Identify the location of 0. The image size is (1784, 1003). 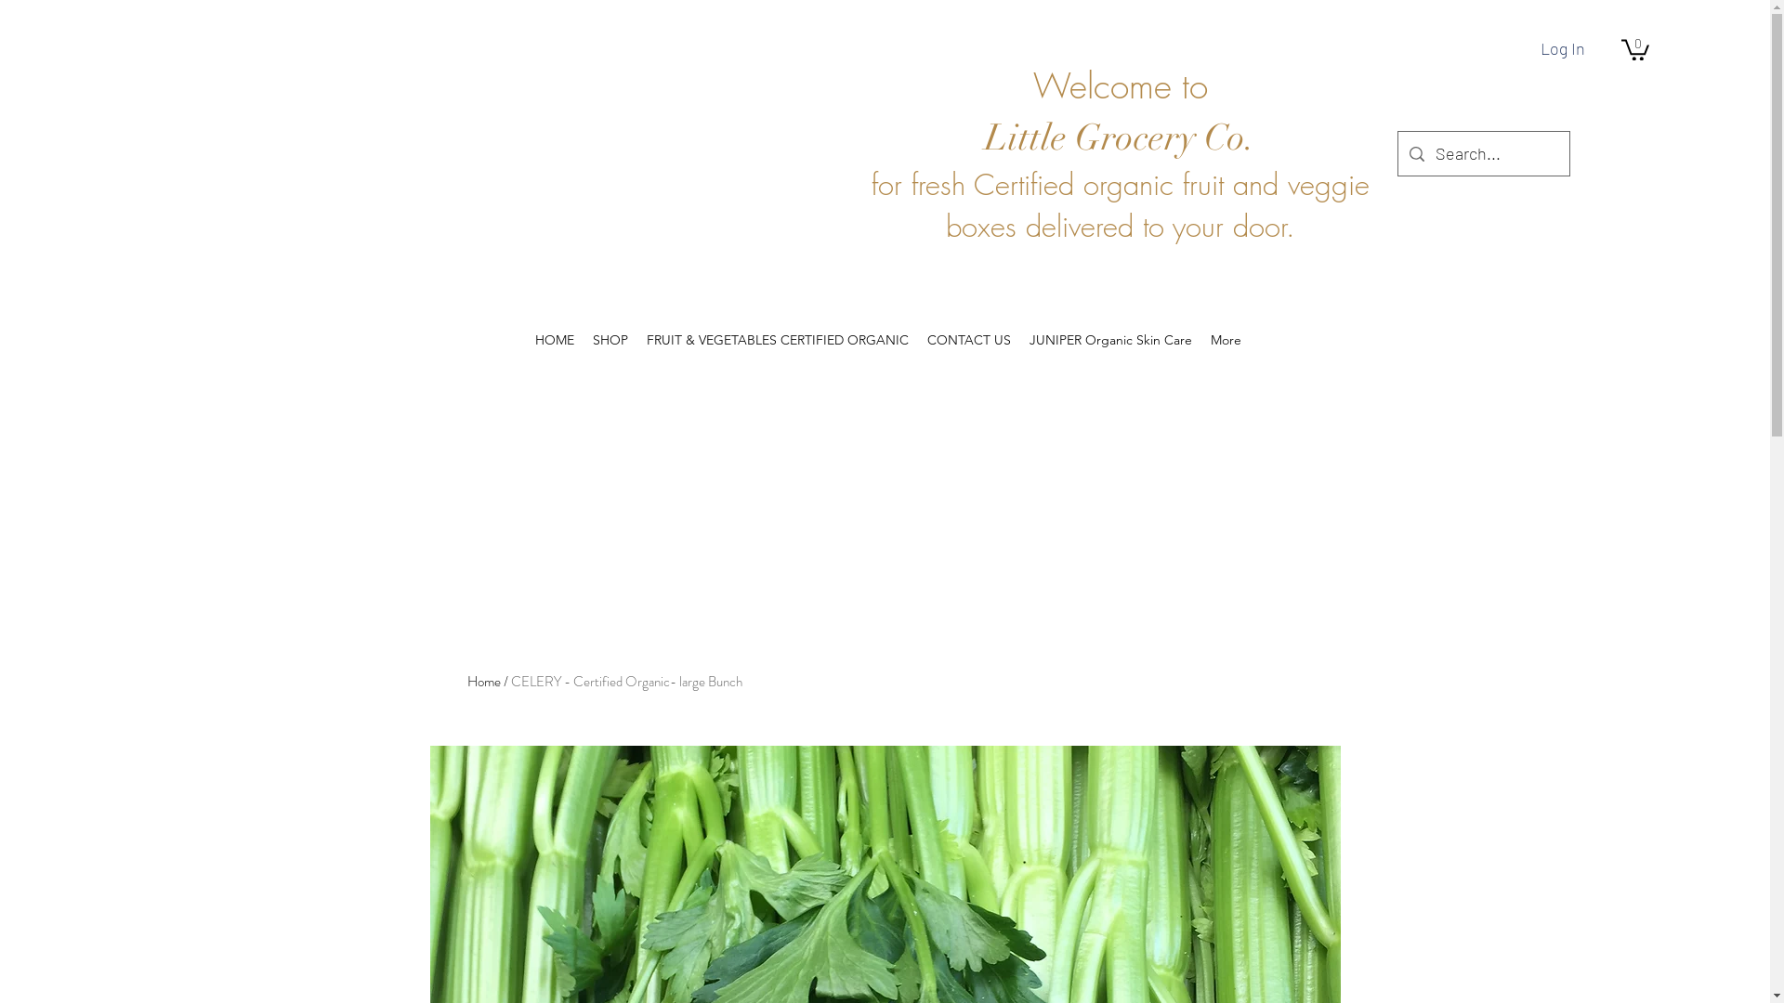
(1635, 48).